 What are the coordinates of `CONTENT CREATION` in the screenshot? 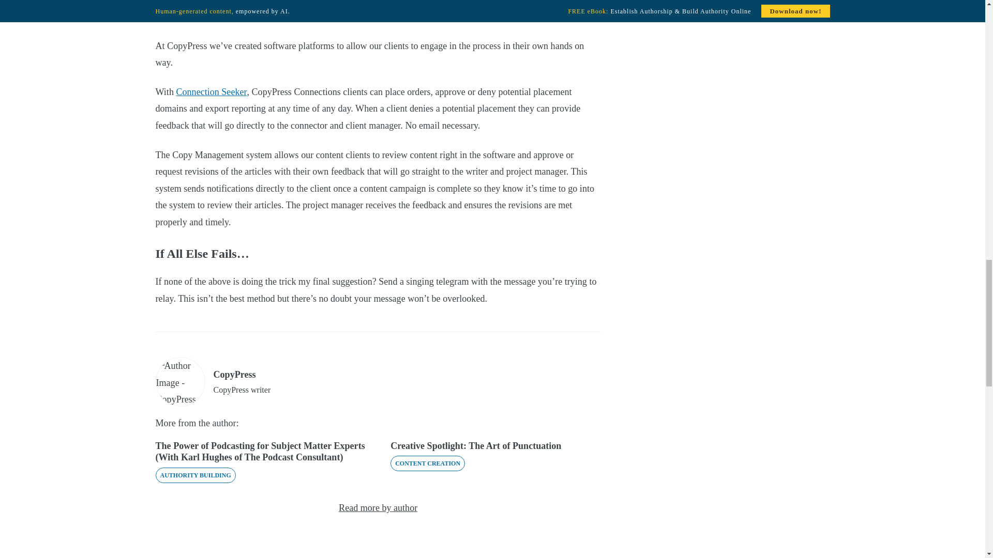 It's located at (427, 463).